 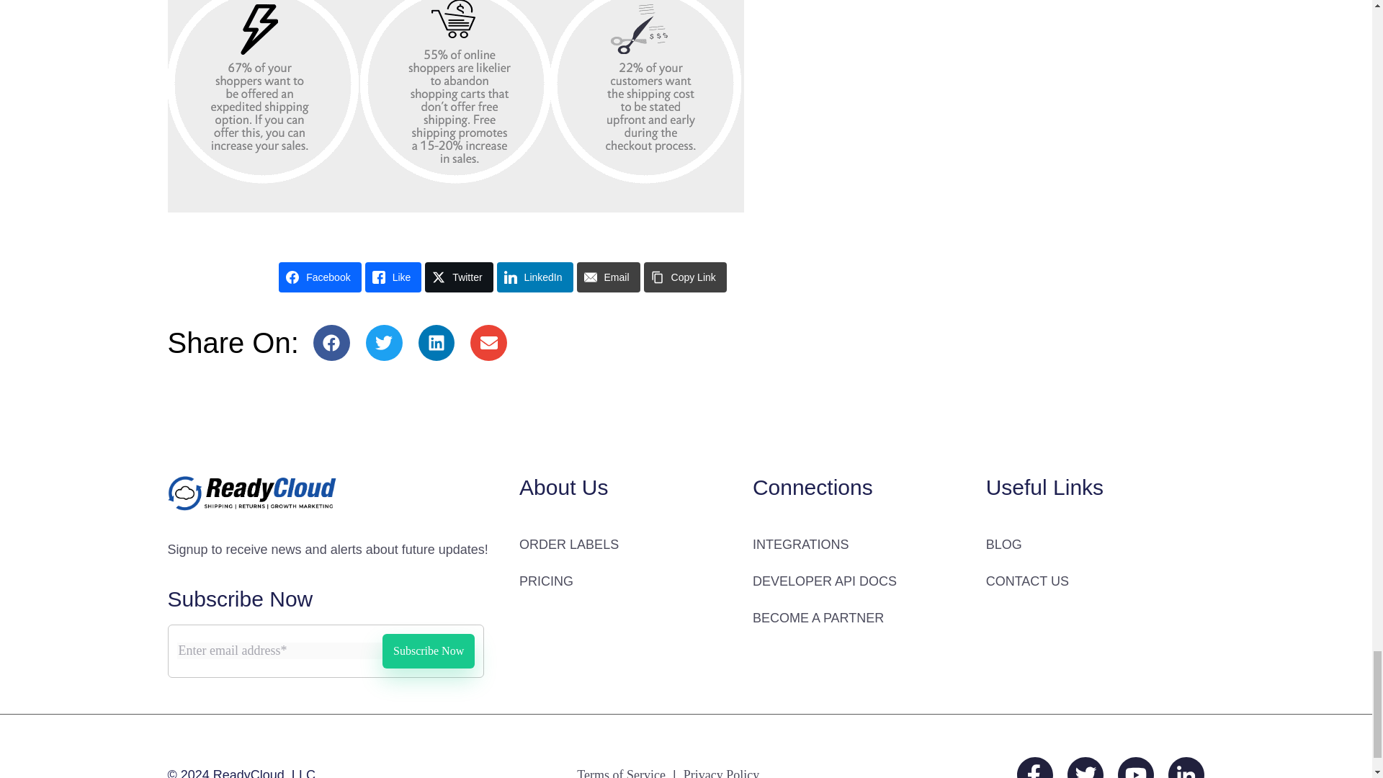 What do you see at coordinates (428, 651) in the screenshot?
I see `Subscribe Now` at bounding box center [428, 651].